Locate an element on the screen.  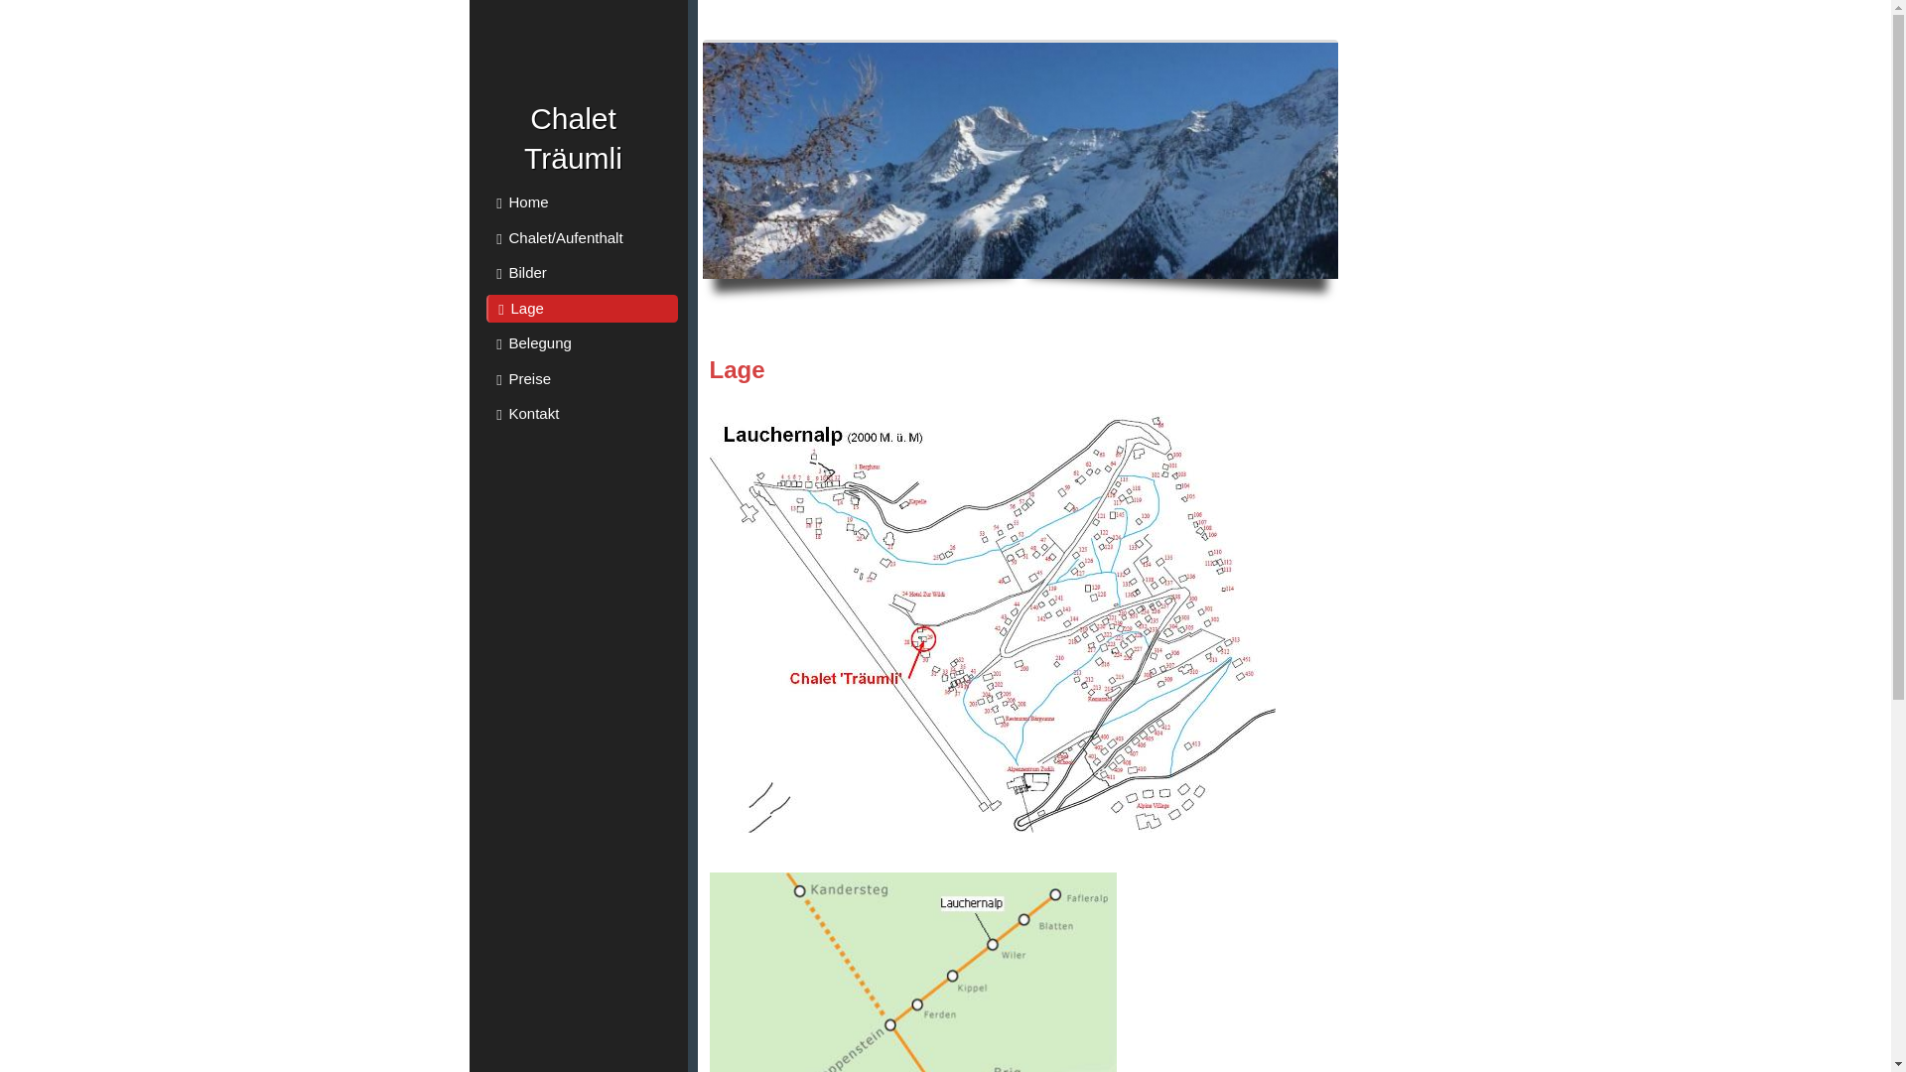
Belegung is located at coordinates (582, 343).